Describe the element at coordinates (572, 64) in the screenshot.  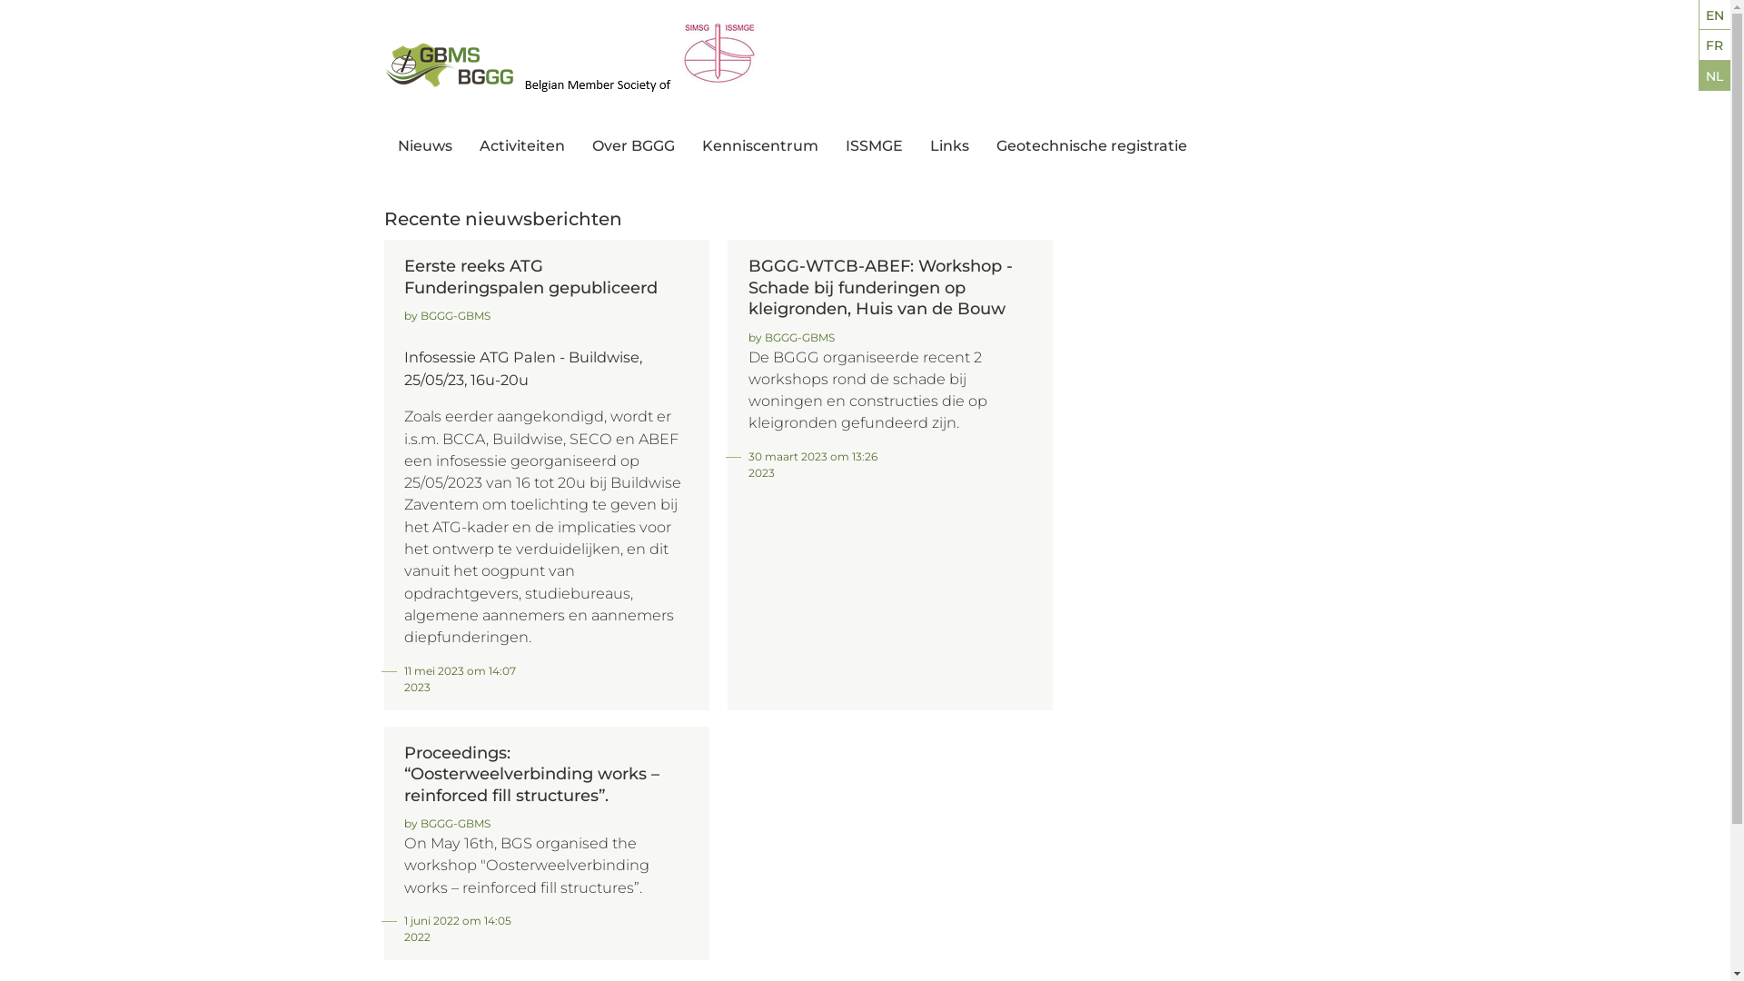
I see `Back to the homepage` at that location.